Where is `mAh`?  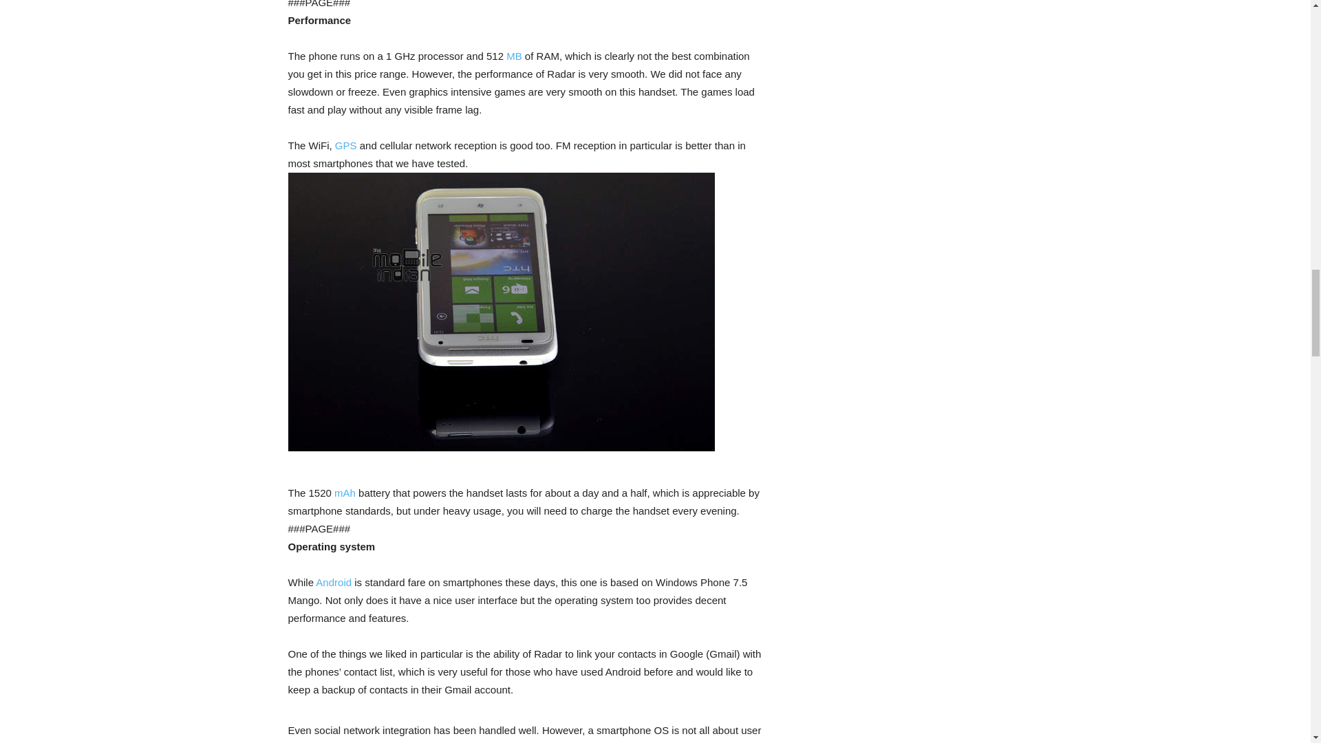
mAh is located at coordinates (344, 493).